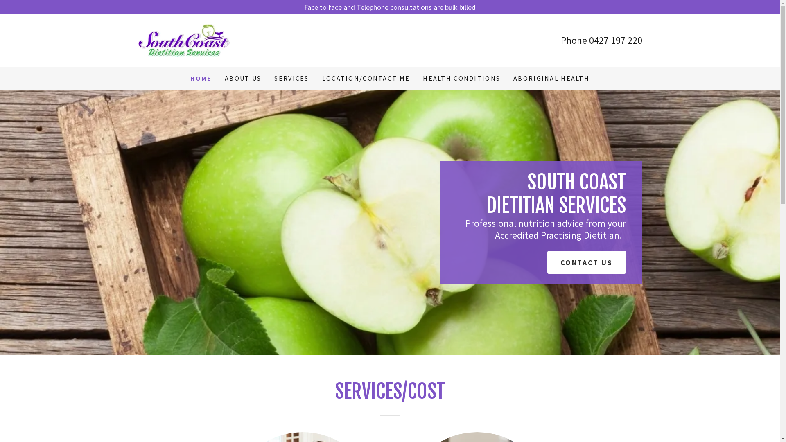  Describe the element at coordinates (587, 262) in the screenshot. I see `CONTACT US` at that location.